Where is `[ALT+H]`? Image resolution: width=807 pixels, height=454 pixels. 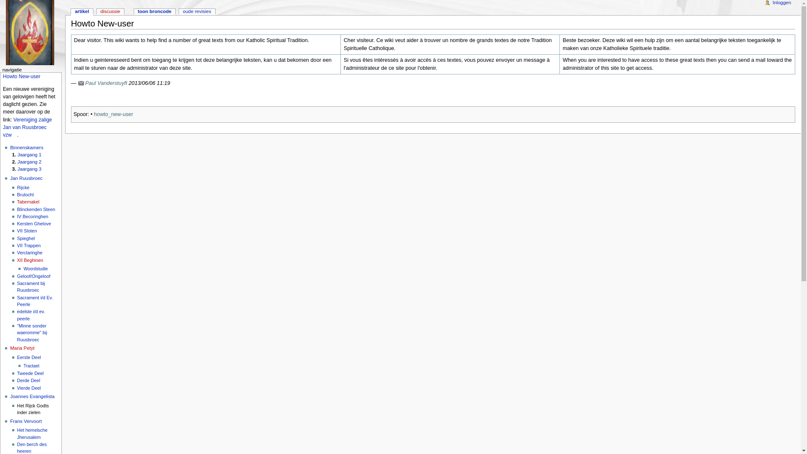 [ALT+H] is located at coordinates (33, 33).